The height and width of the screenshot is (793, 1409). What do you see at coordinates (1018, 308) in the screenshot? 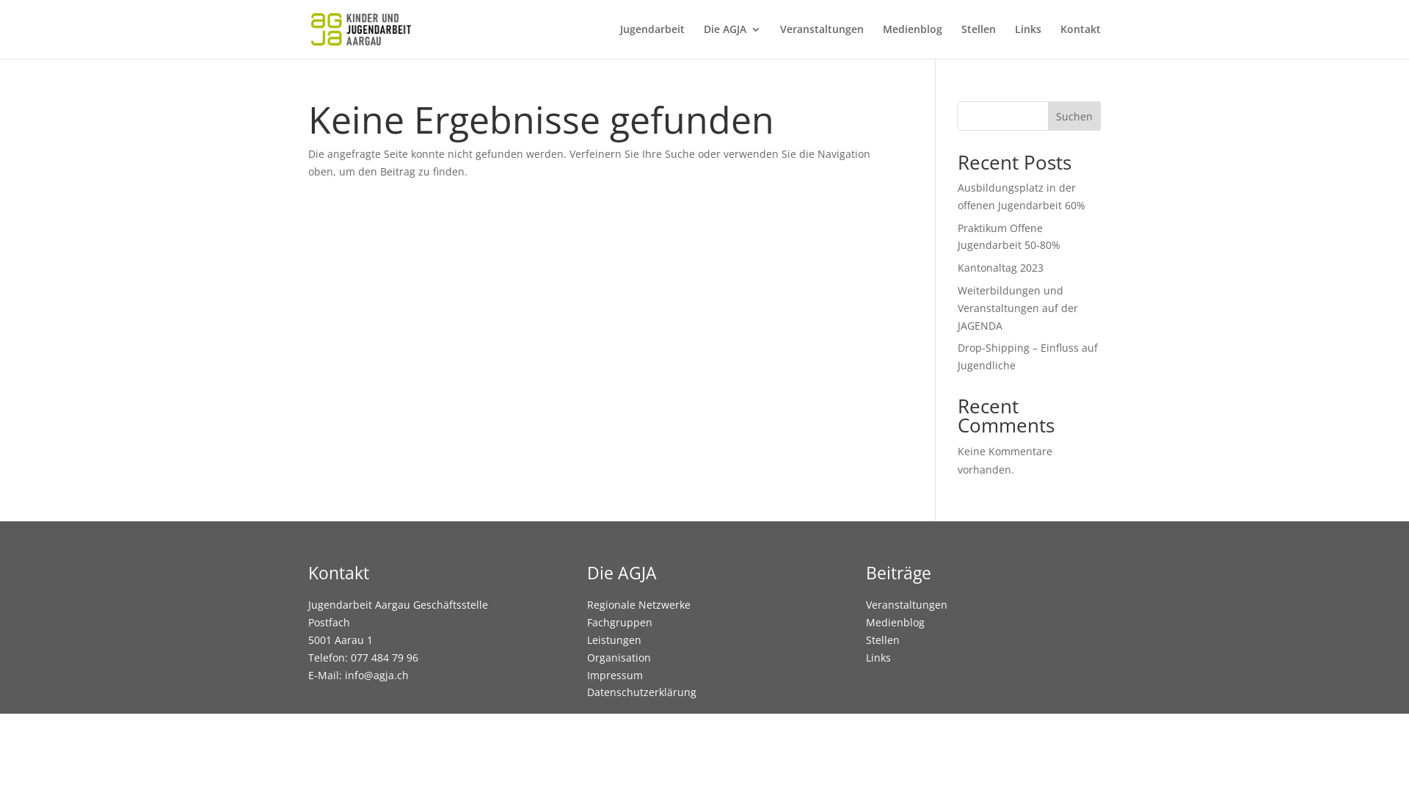
I see `Weiterbildungen und Veranstaltungen auf der JAGENDA` at bounding box center [1018, 308].